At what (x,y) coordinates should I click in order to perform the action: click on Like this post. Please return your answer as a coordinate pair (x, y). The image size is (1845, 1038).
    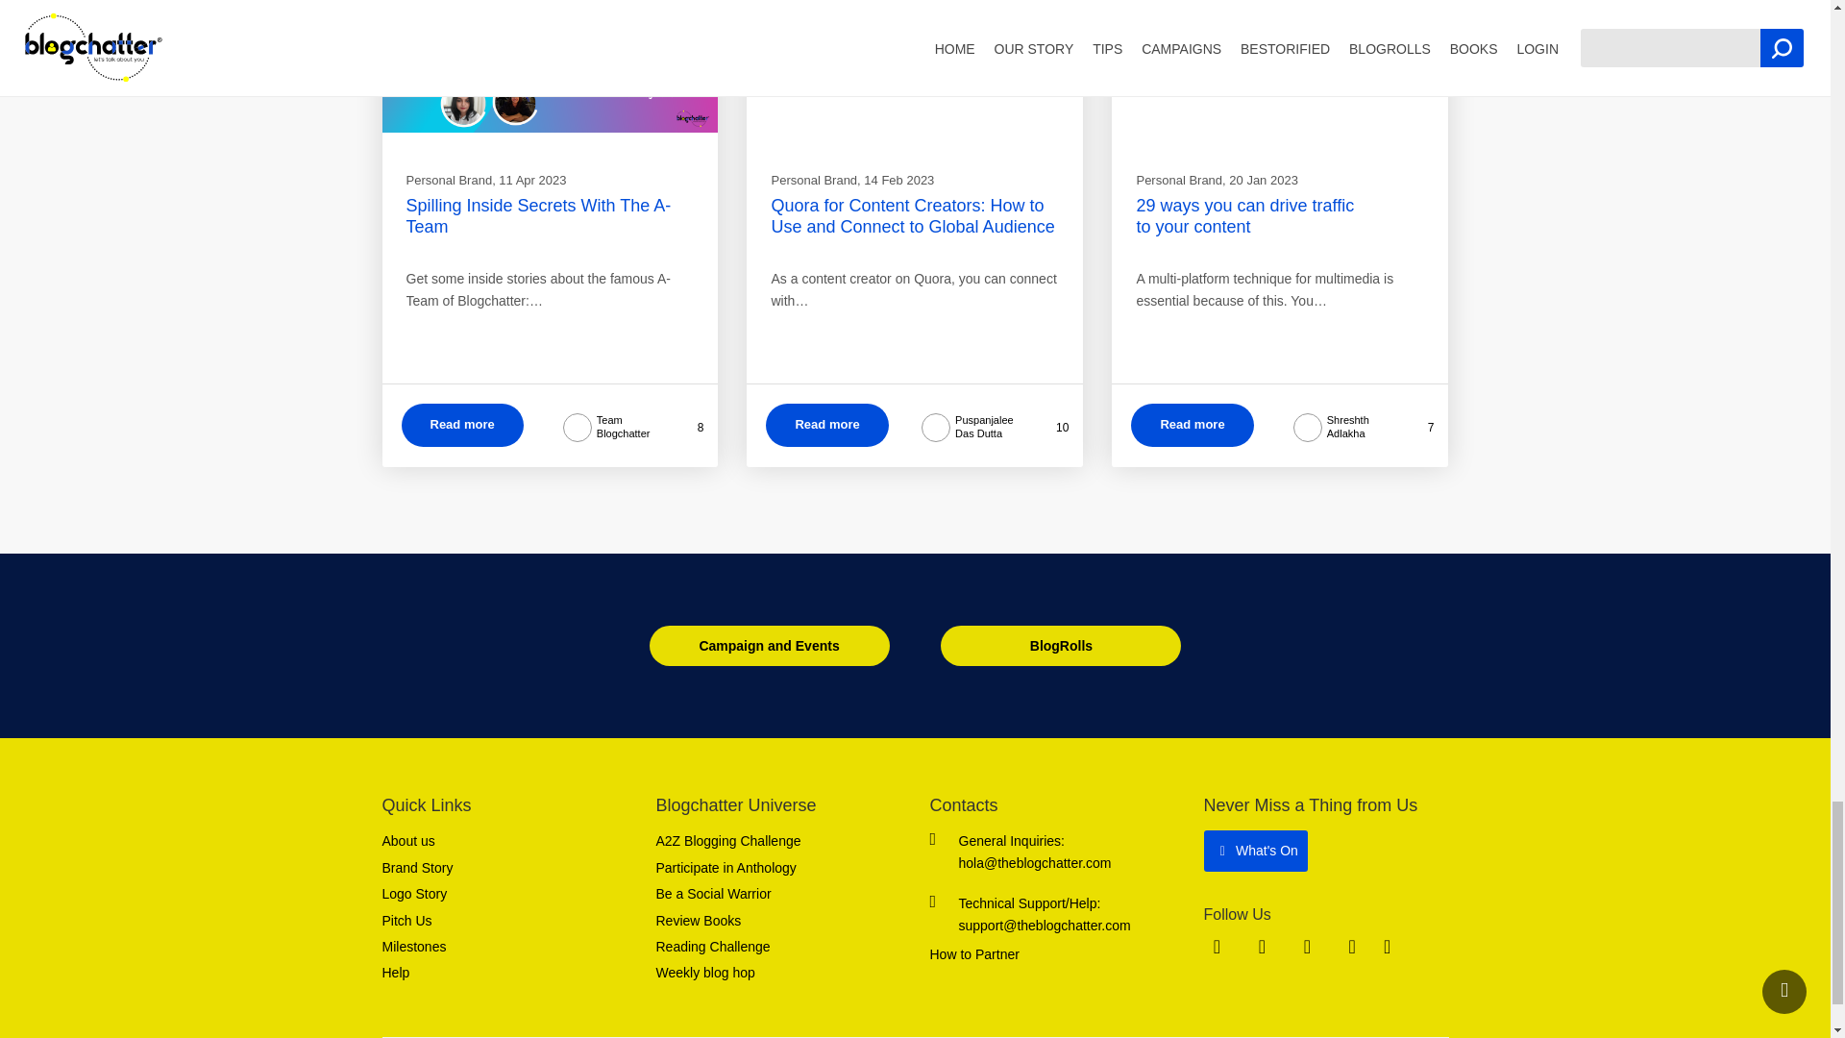
    Looking at the image, I should click on (685, 427).